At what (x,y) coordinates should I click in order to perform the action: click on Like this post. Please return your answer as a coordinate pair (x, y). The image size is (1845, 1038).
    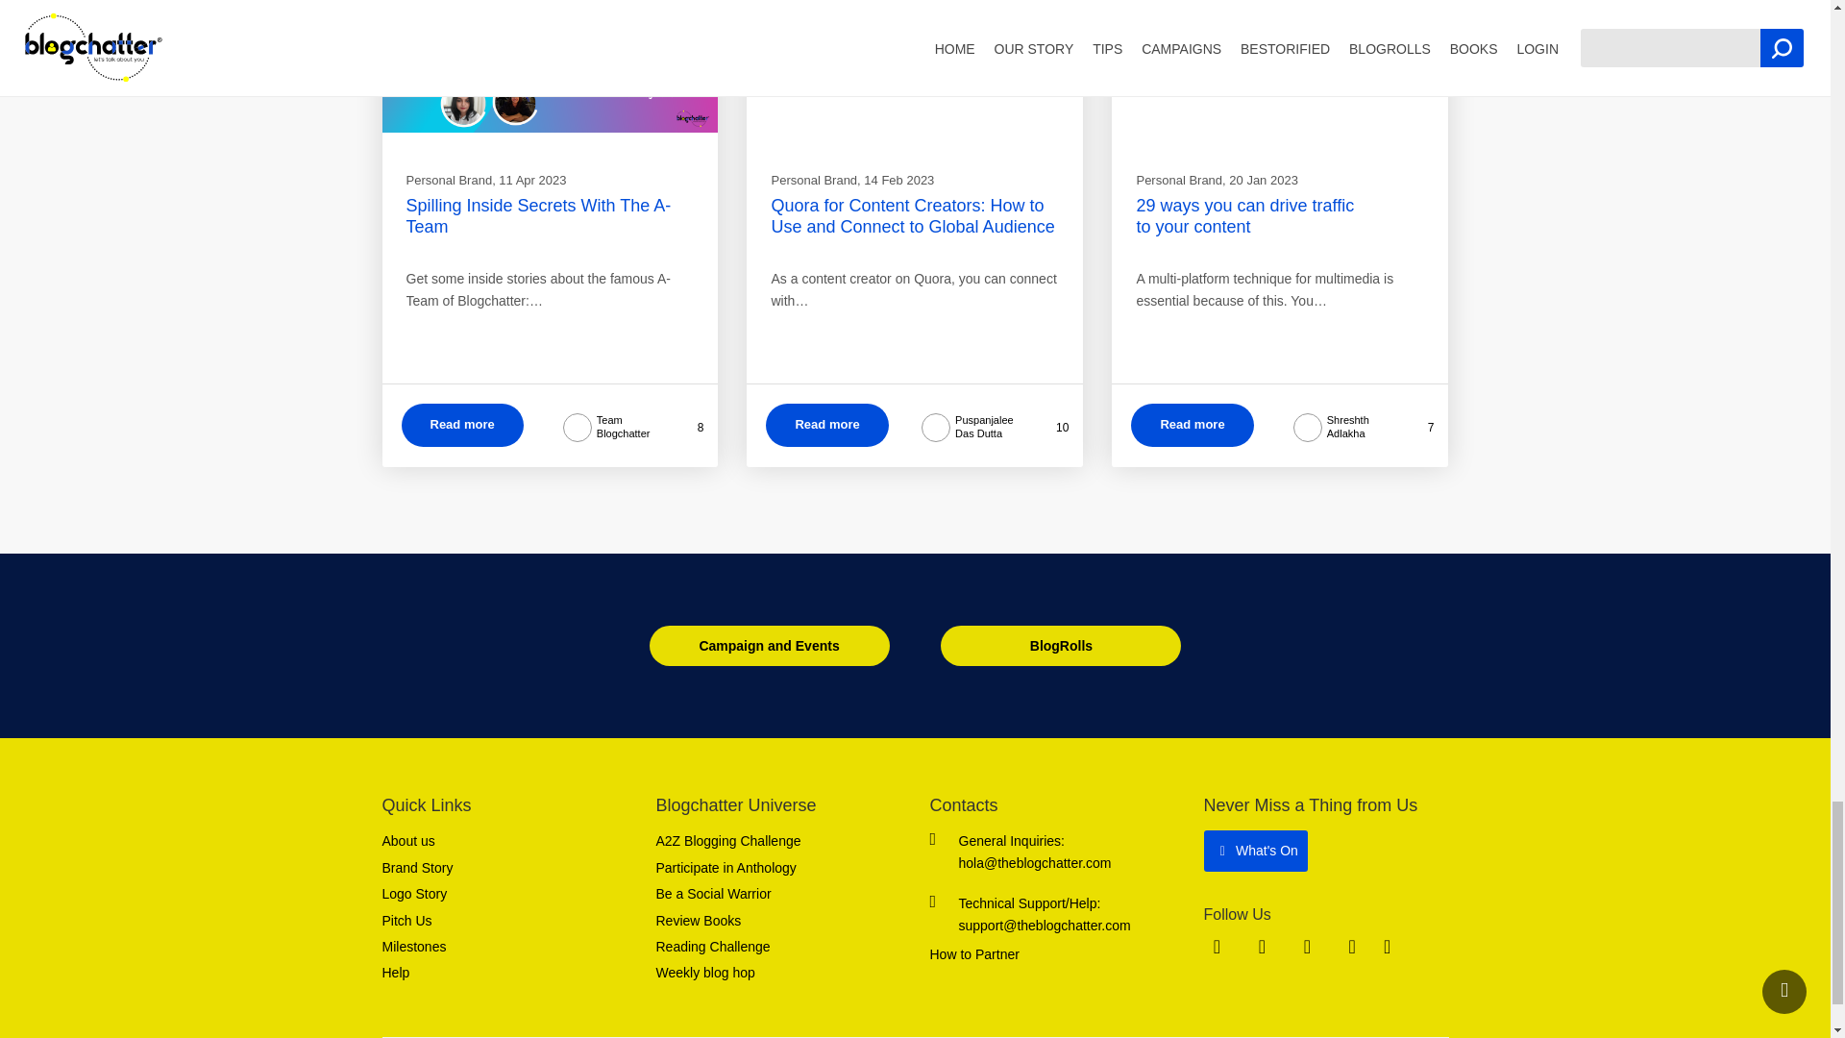
    Looking at the image, I should click on (685, 427).